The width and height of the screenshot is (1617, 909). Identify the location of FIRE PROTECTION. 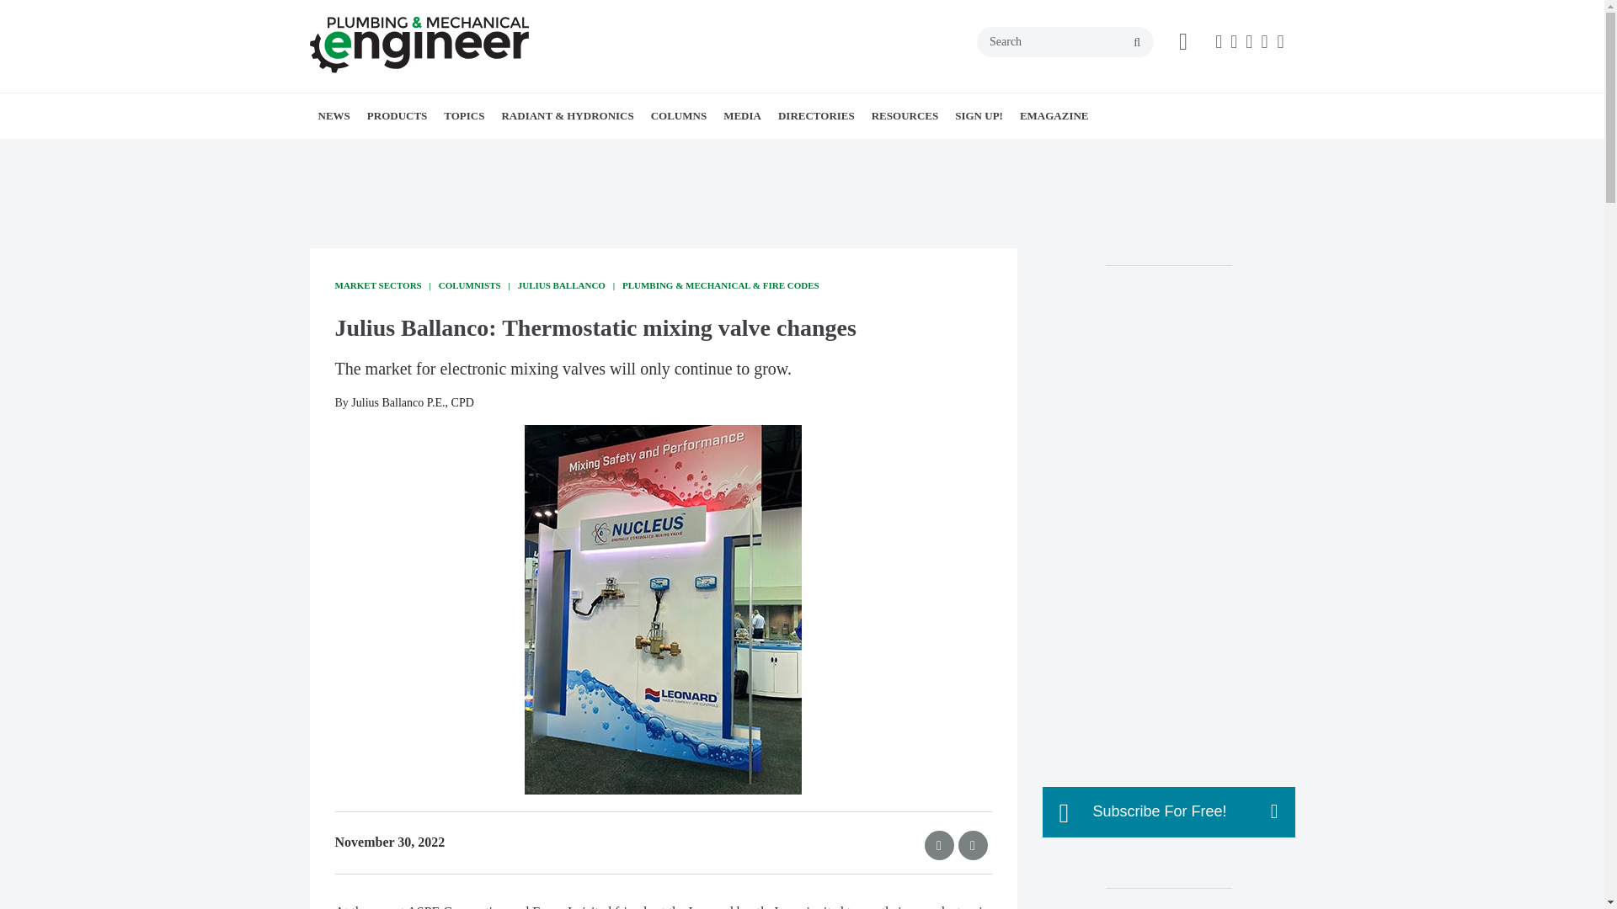
(588, 152).